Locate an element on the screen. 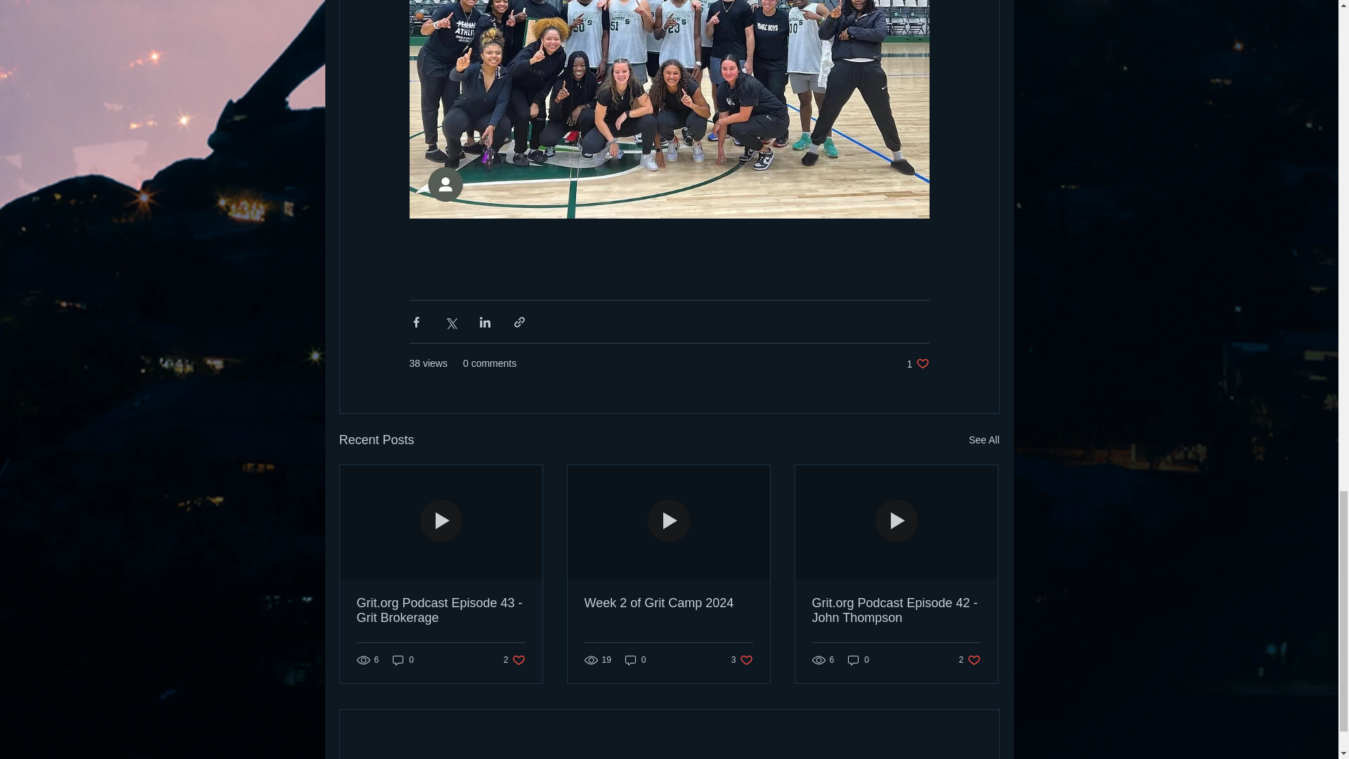 This screenshot has height=759, width=1349. 0 is located at coordinates (918, 363).